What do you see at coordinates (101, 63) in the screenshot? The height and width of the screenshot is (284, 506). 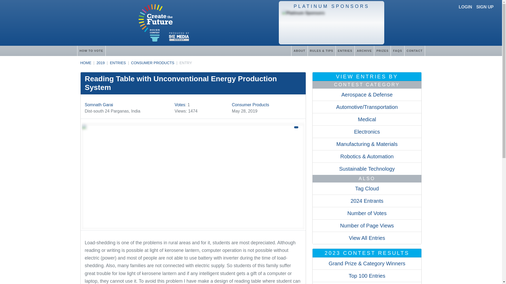 I see `2019` at bounding box center [101, 63].